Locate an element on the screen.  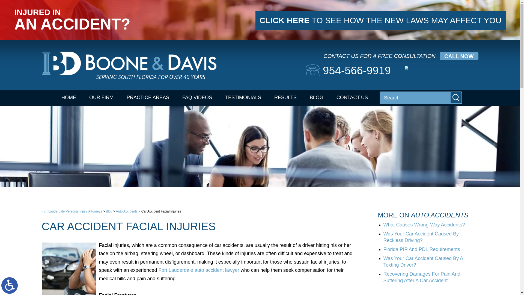
954-566-9919 is located at coordinates (348, 70).